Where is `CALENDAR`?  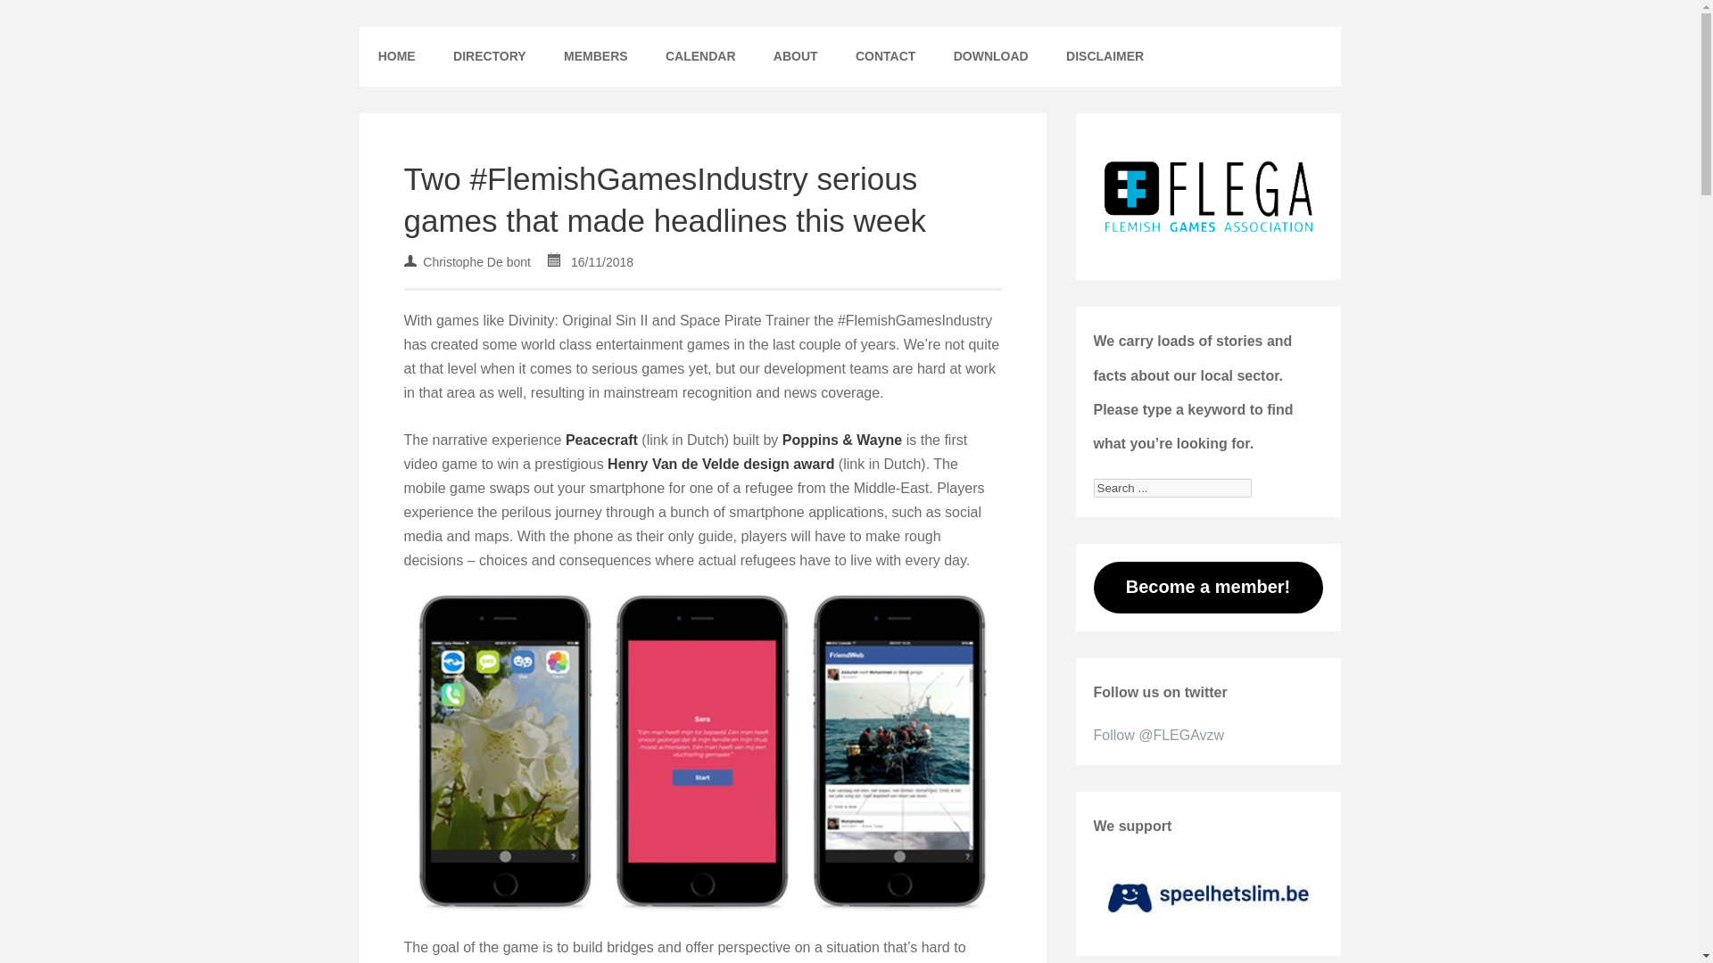 CALENDAR is located at coordinates (701, 57).